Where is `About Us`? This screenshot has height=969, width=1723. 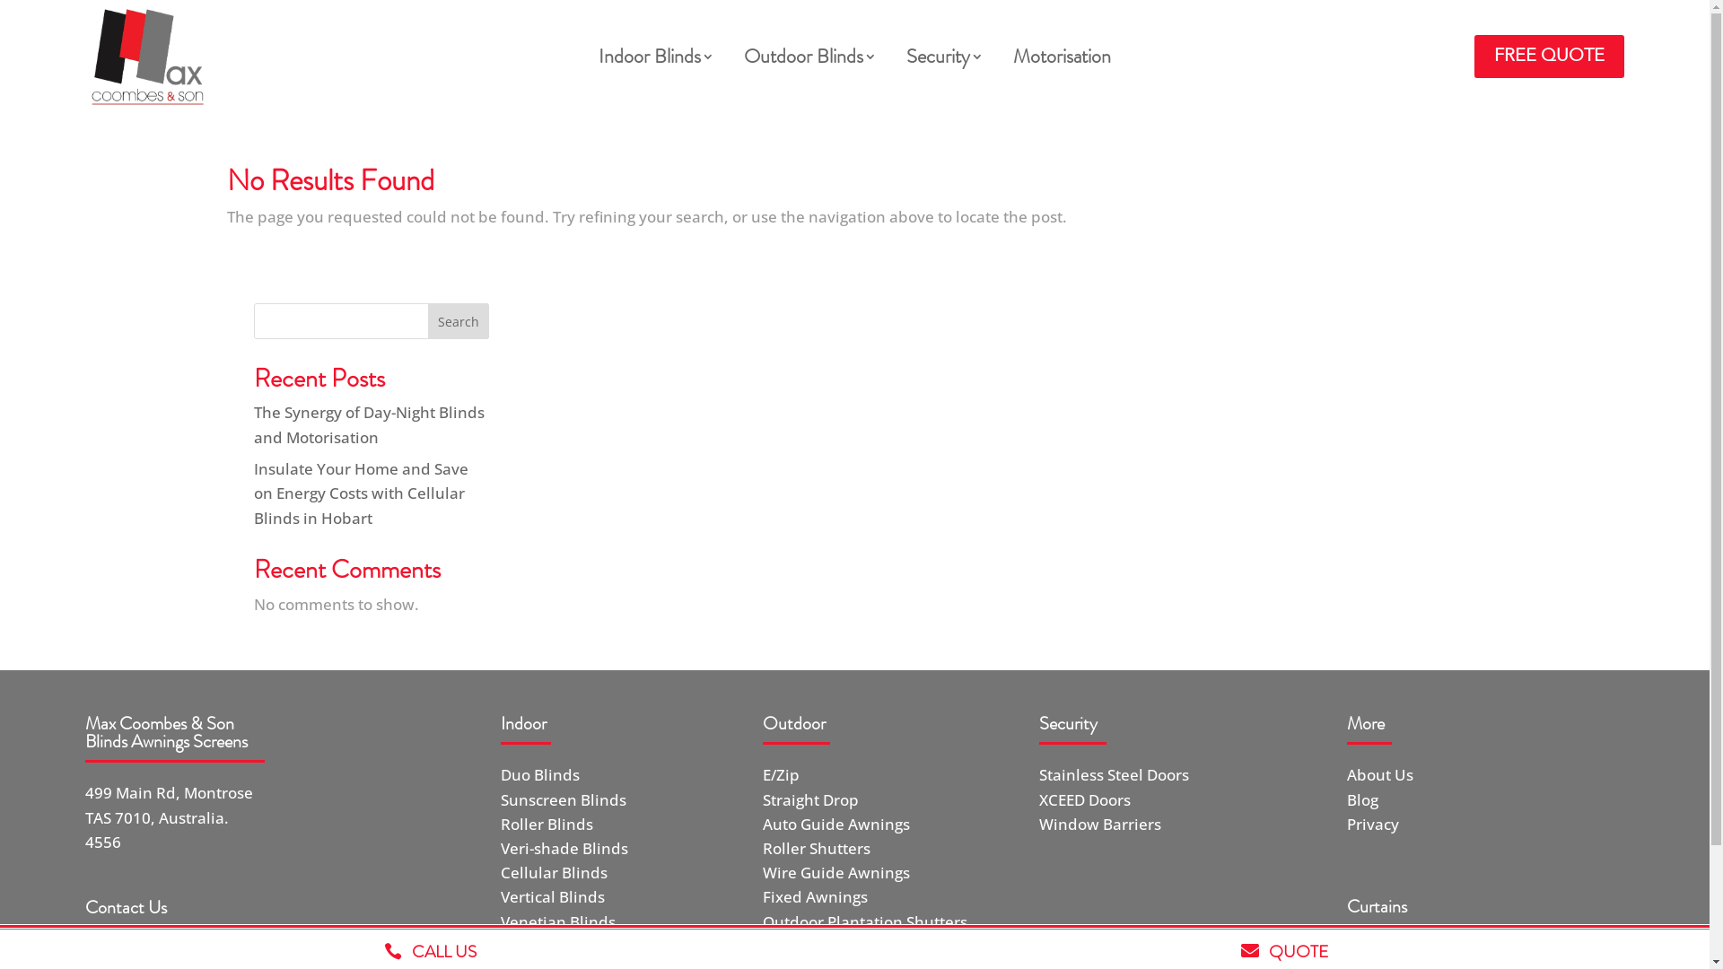 About Us is located at coordinates (1380, 775).